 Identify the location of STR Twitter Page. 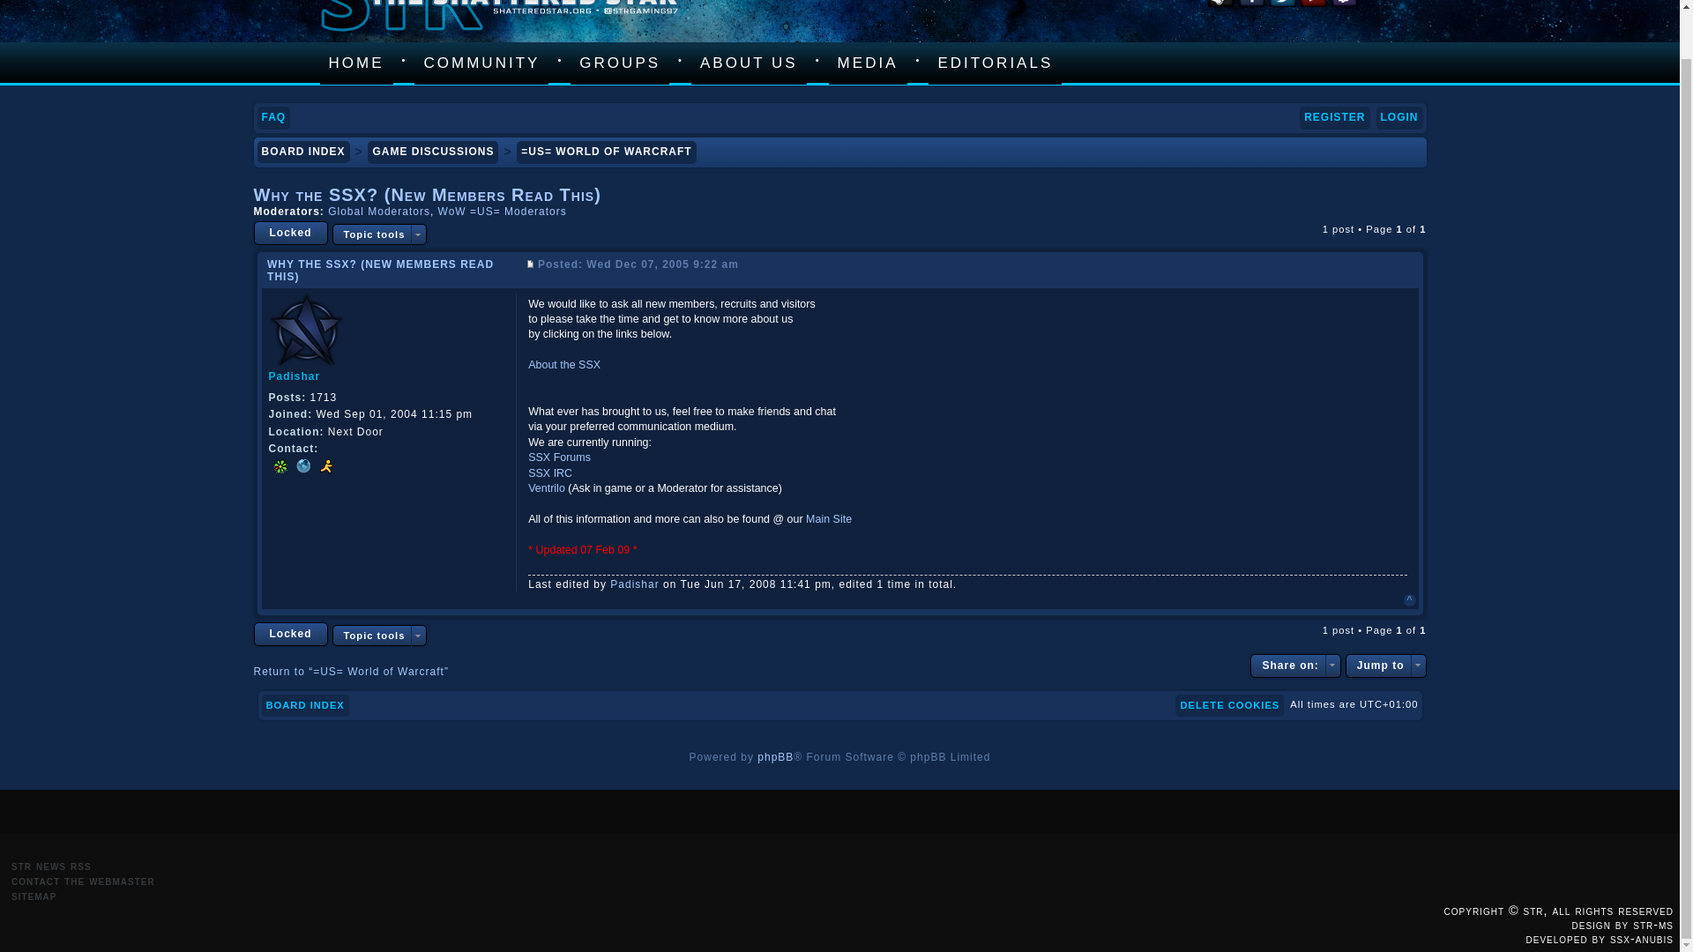
(1282, 4).